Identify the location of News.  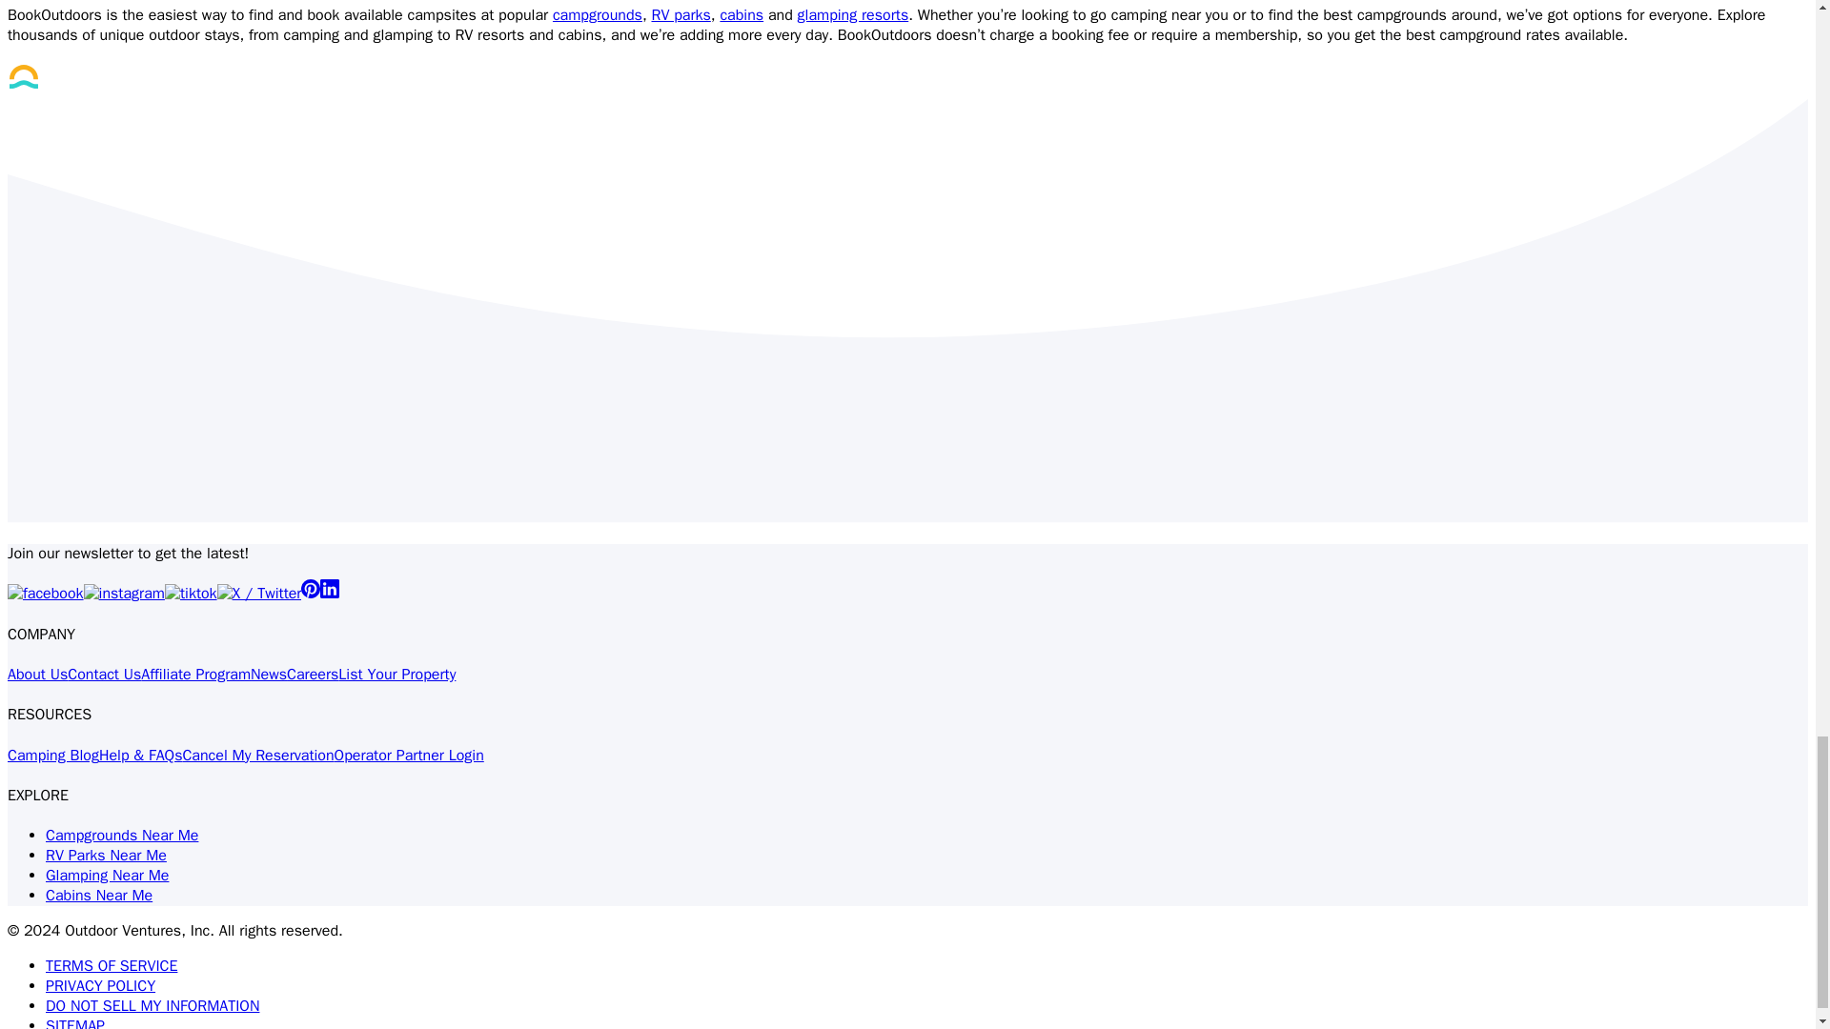
(269, 675).